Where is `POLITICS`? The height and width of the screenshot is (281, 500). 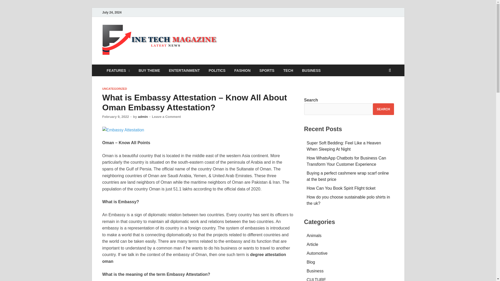
POLITICS is located at coordinates (217, 70).